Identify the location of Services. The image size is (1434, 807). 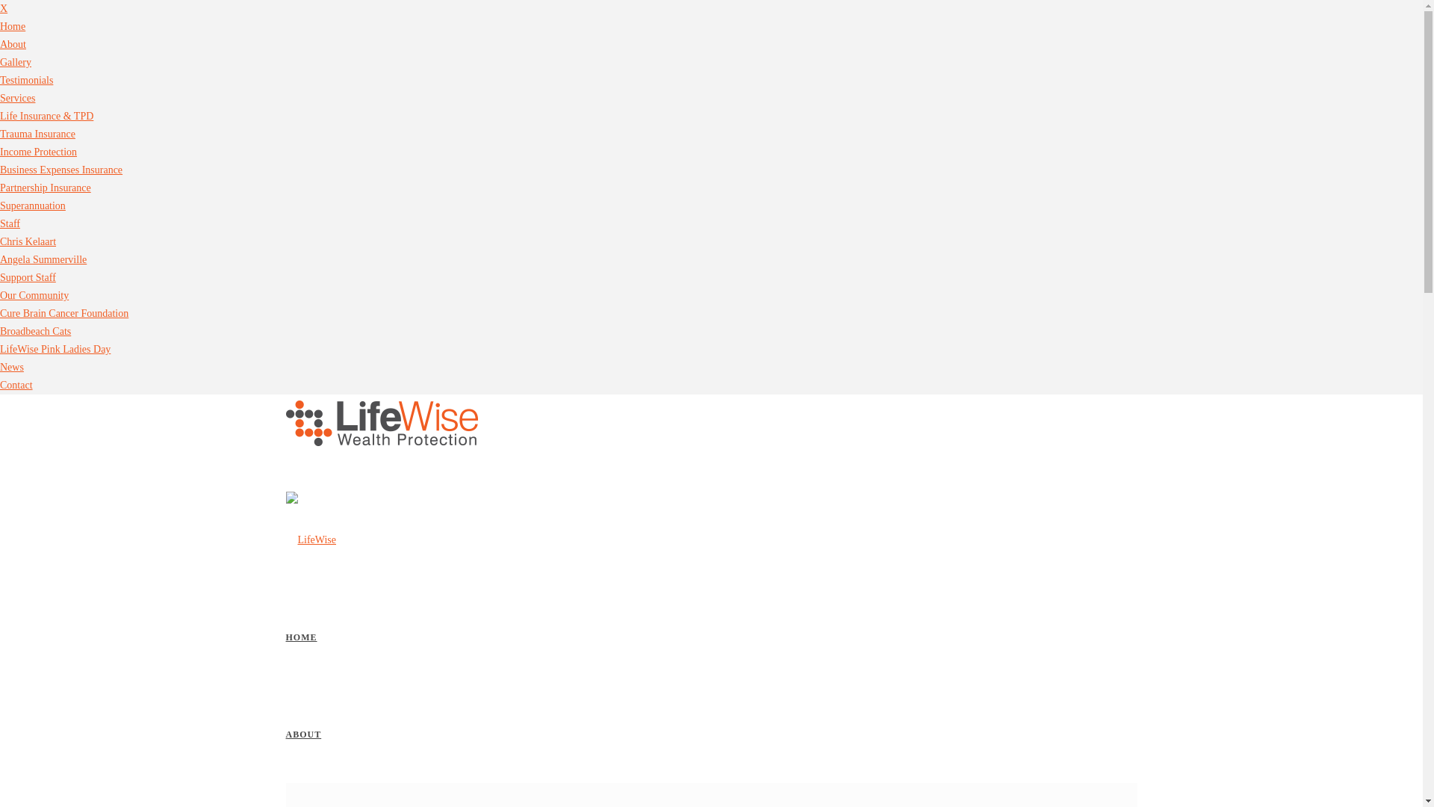
(18, 99).